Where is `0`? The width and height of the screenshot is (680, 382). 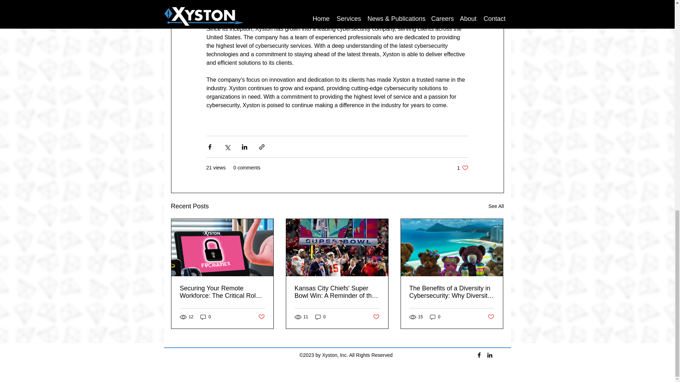 0 is located at coordinates (435, 317).